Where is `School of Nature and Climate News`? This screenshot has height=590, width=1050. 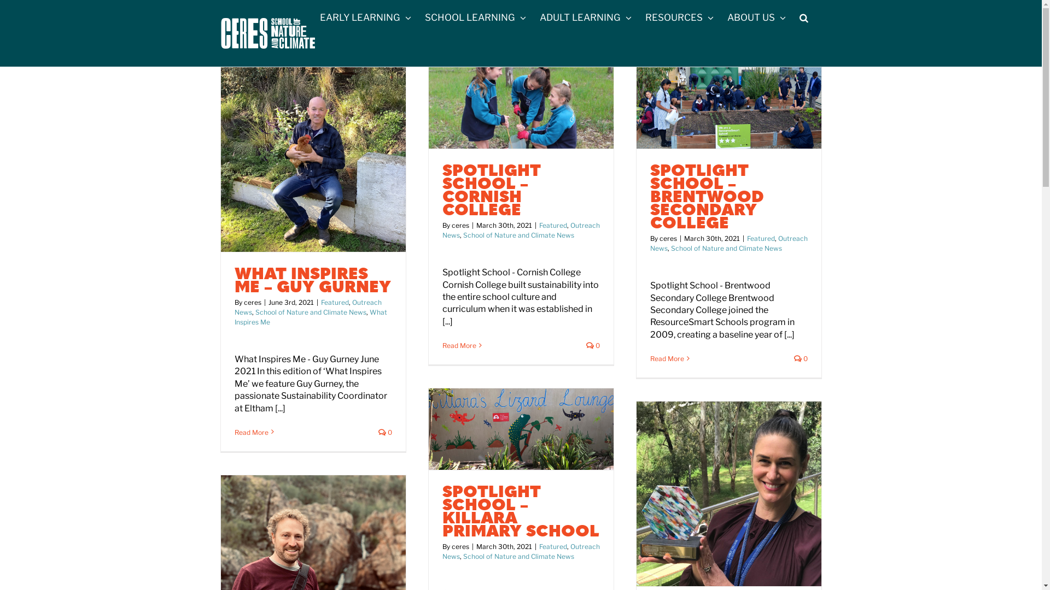 School of Nature and Climate News is located at coordinates (518, 235).